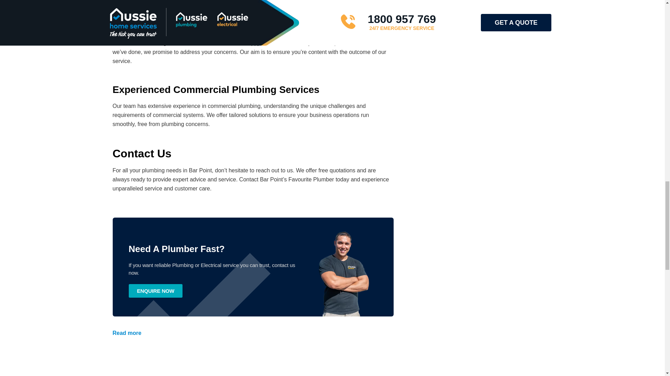  Describe the element at coordinates (332, 372) in the screenshot. I see `Bar Point, NSW Australia` at that location.